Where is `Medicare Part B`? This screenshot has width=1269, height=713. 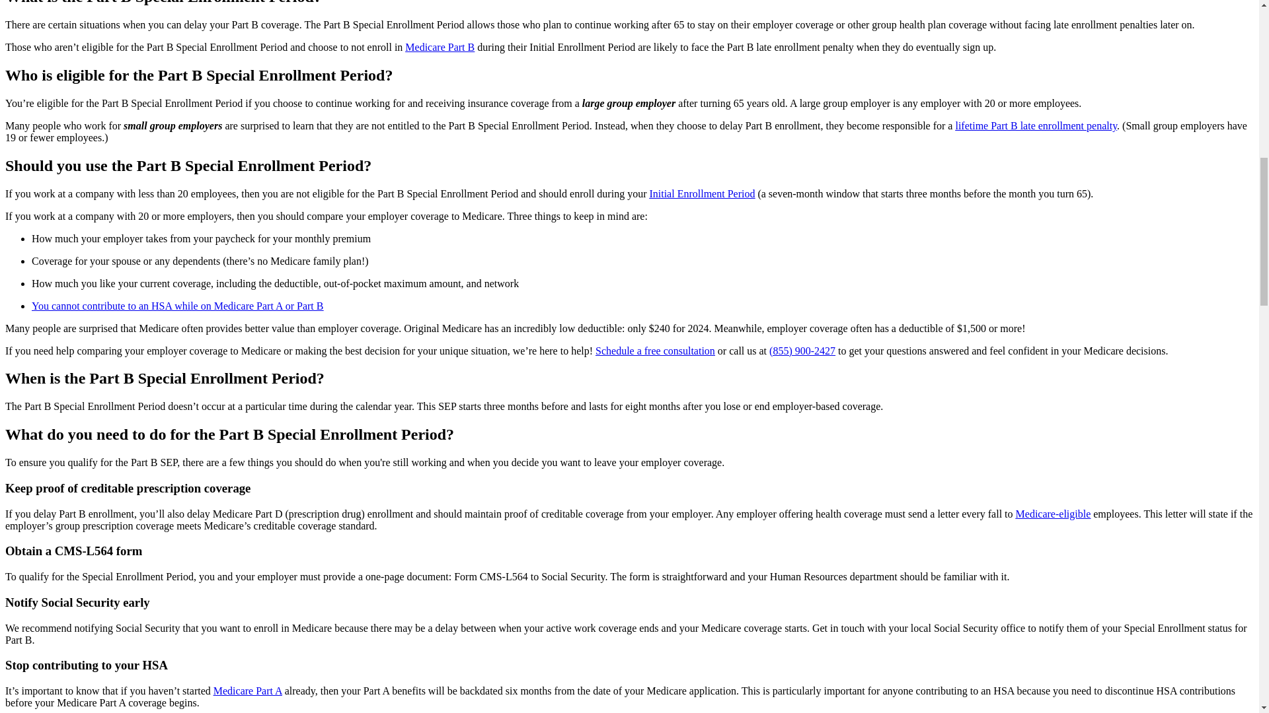
Medicare Part B is located at coordinates (440, 46).